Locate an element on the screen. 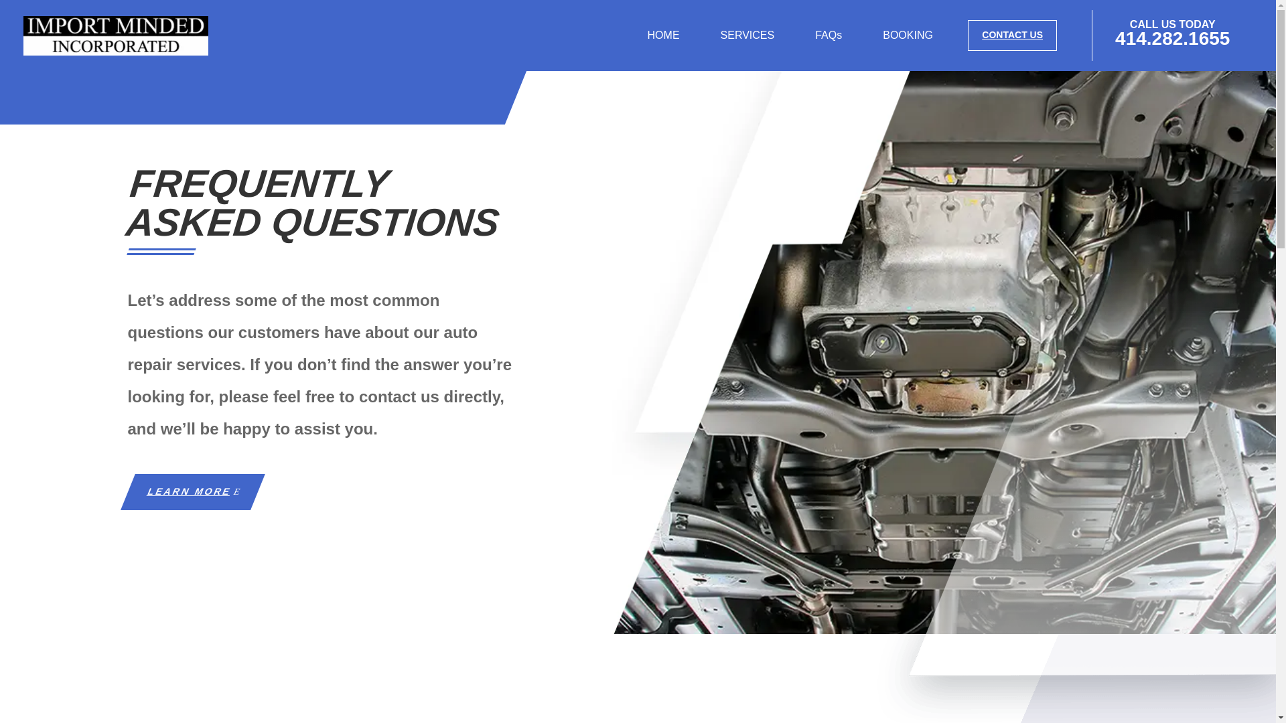  SERVICES is located at coordinates (747, 35).